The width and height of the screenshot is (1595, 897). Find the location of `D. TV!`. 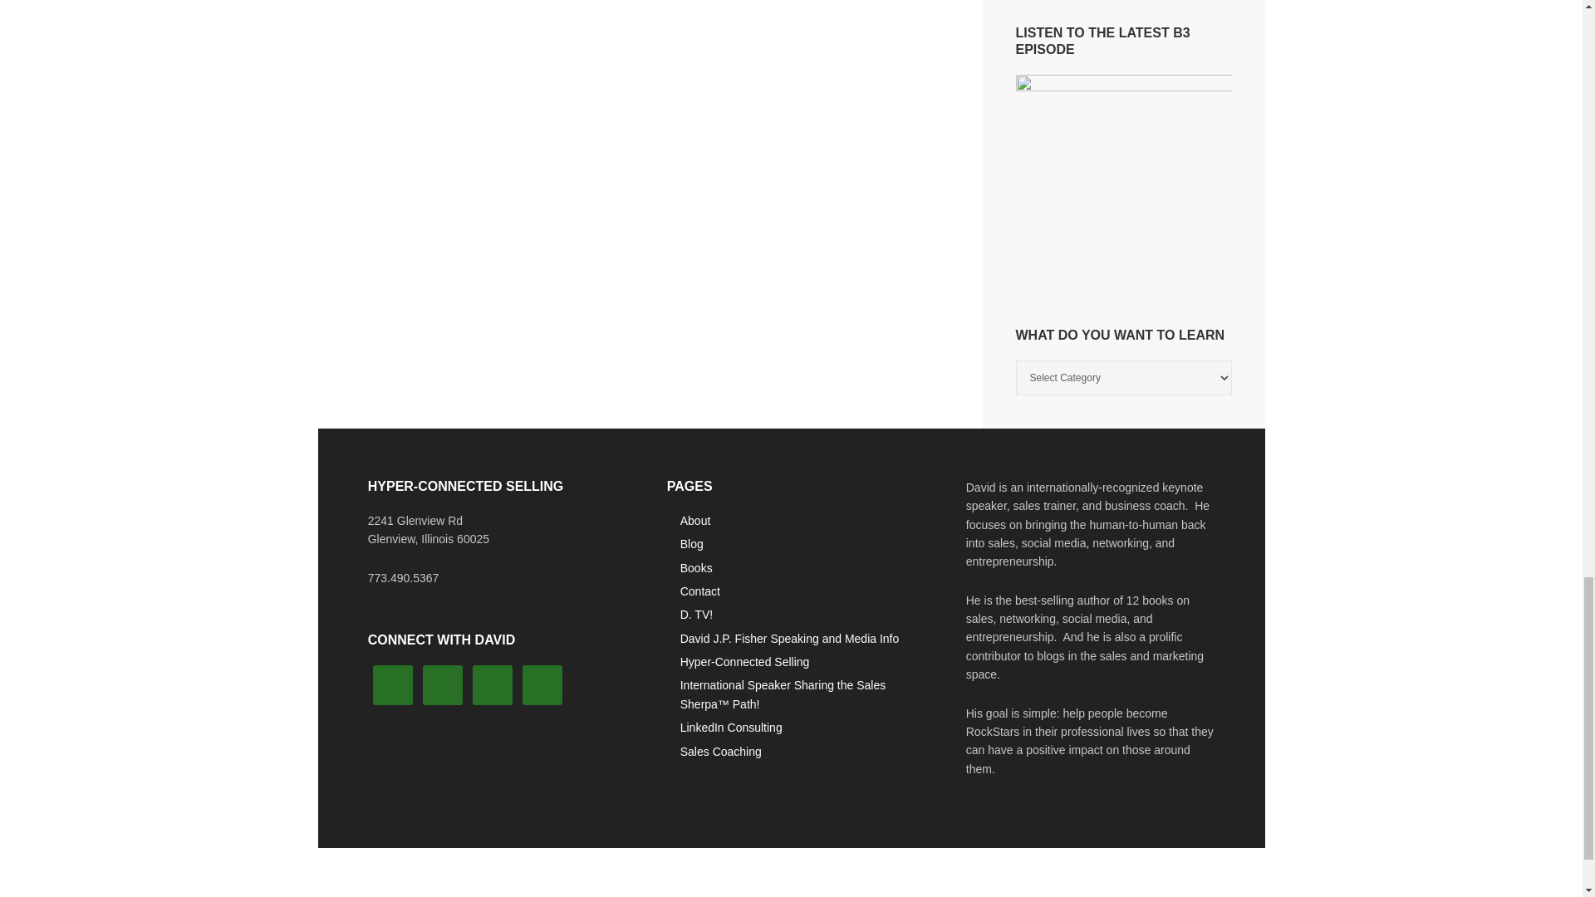

D. TV! is located at coordinates (696, 615).